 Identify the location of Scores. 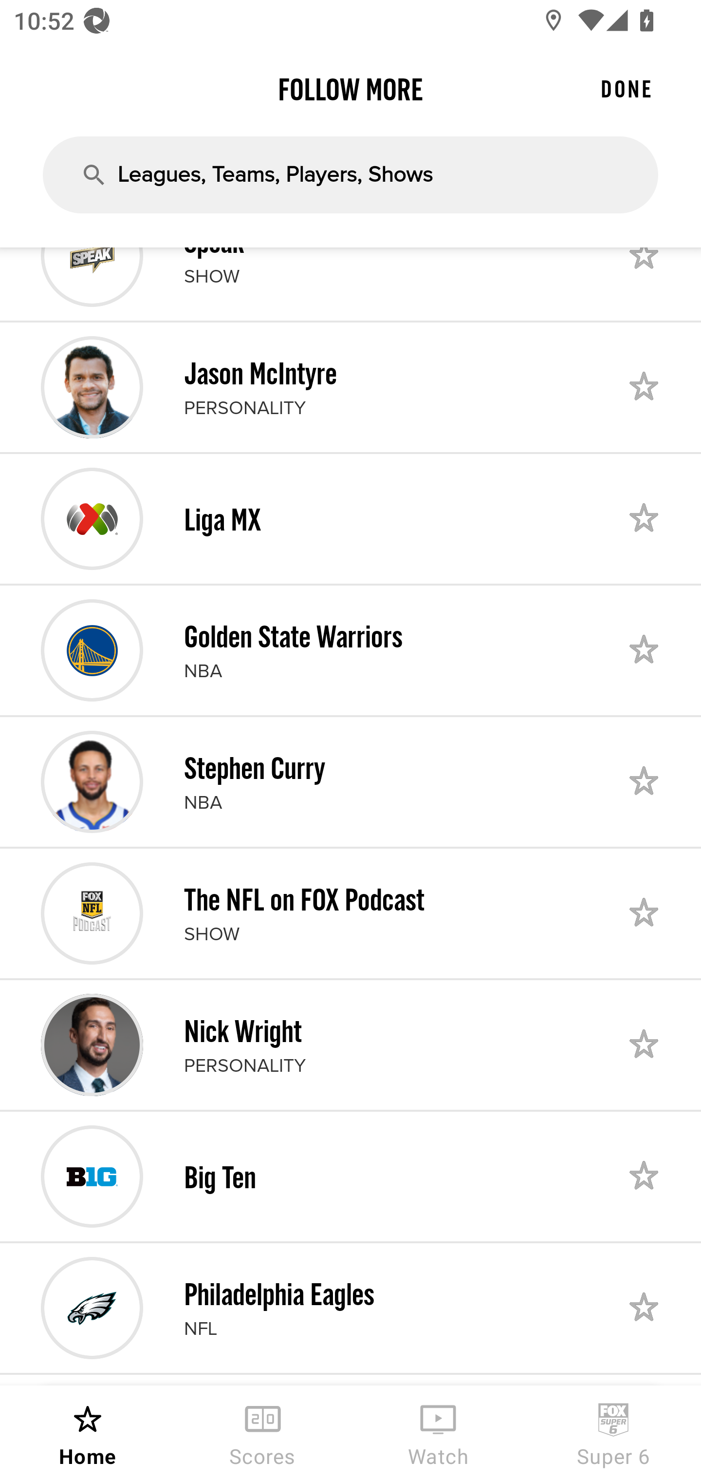
(263, 1433).